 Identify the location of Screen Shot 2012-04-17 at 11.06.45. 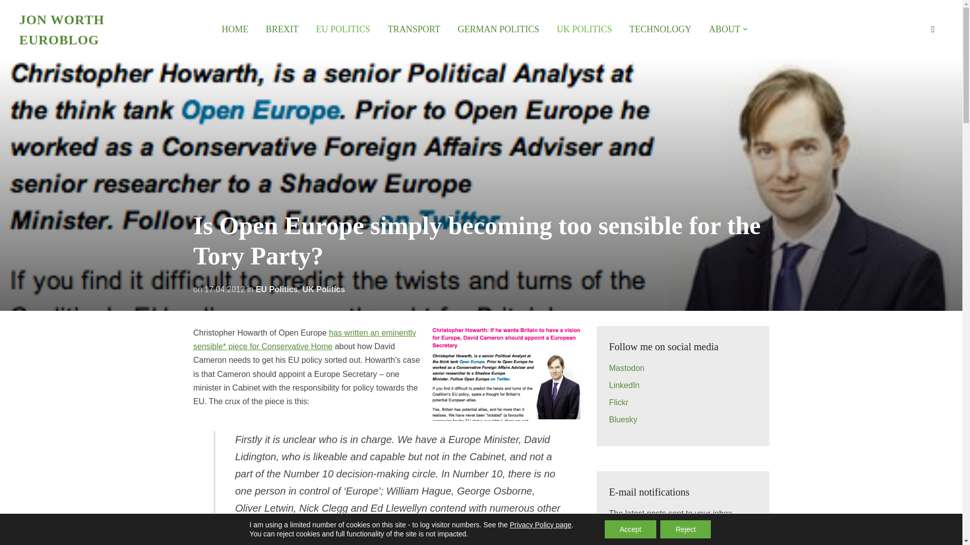
(506, 373).